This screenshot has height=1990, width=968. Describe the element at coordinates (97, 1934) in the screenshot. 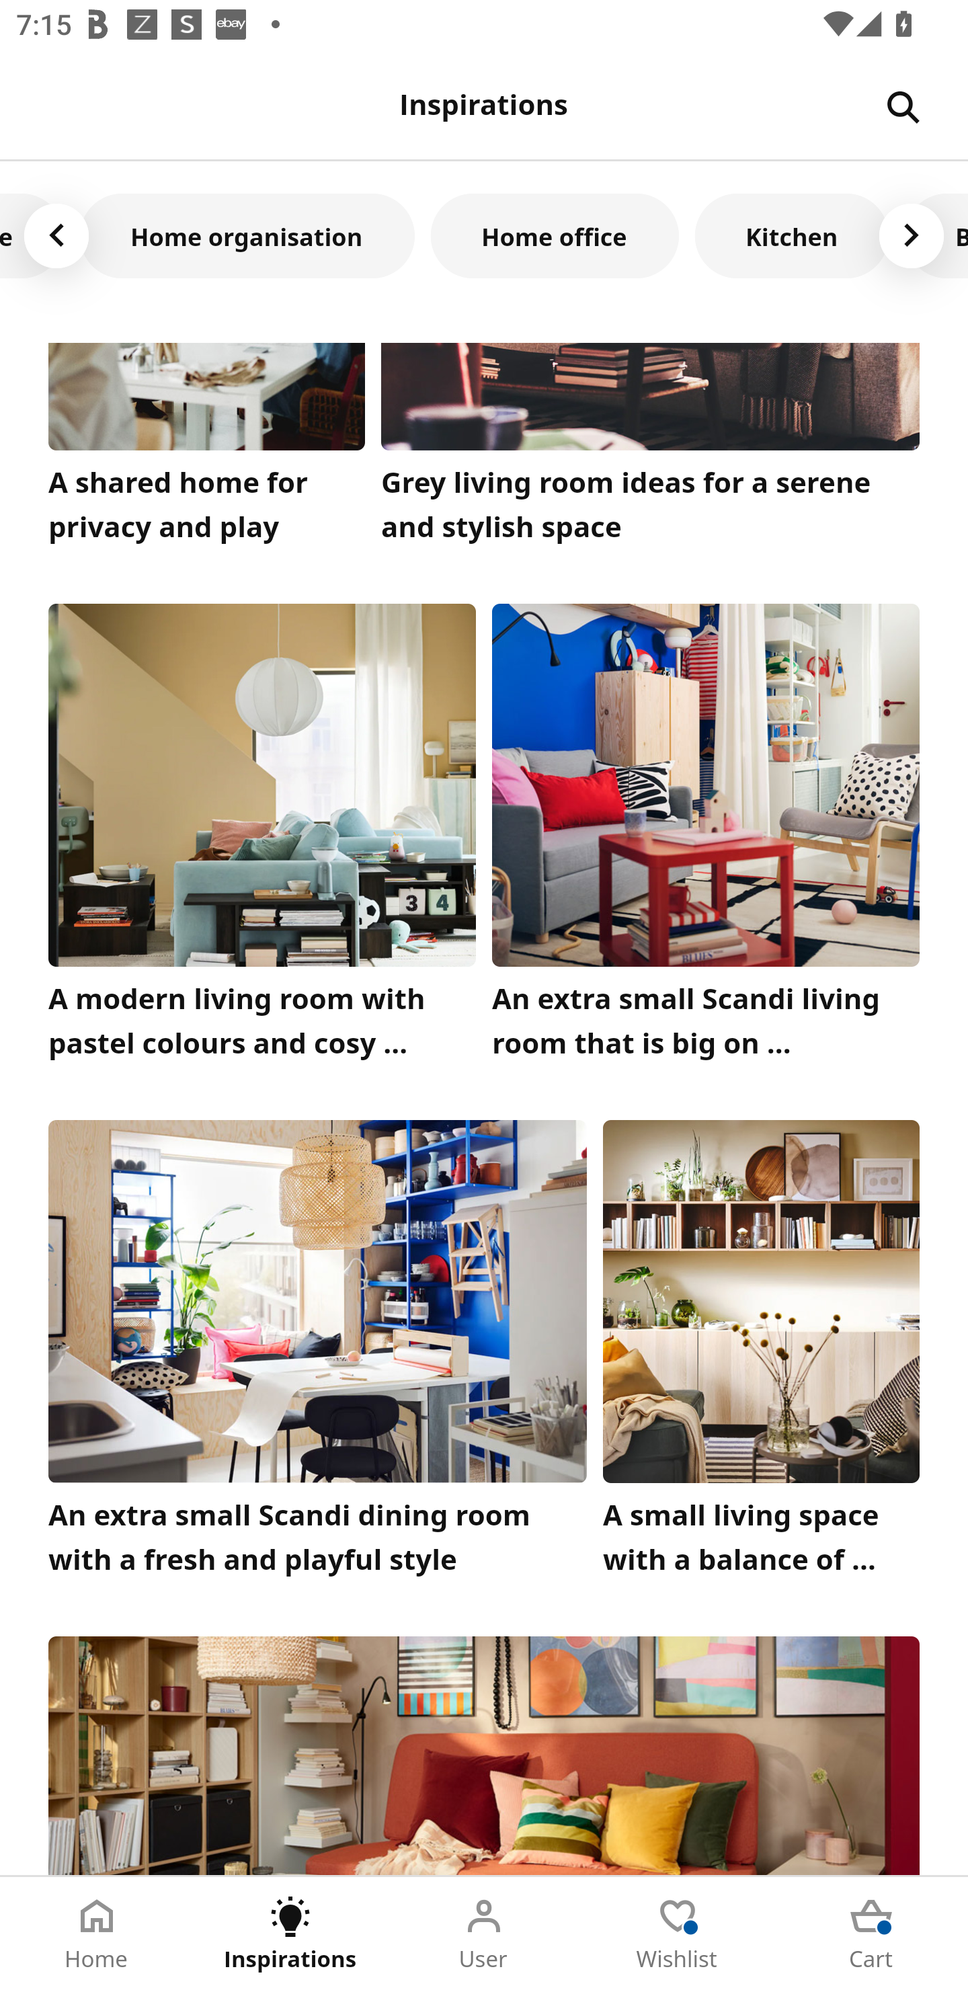

I see `Home
Tab 1 of 5` at that location.